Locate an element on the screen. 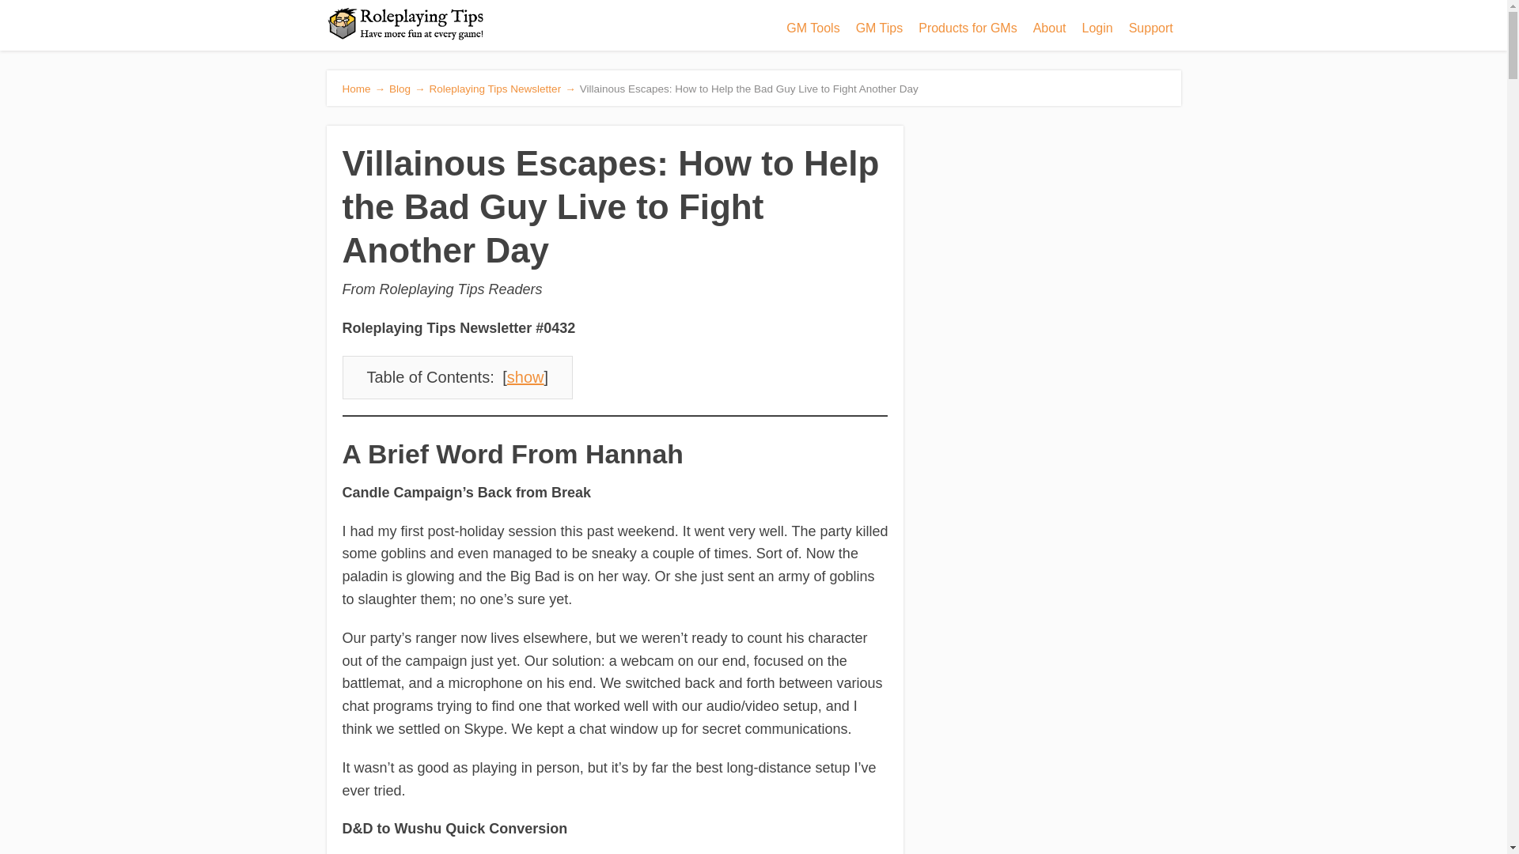  show is located at coordinates (525, 376).